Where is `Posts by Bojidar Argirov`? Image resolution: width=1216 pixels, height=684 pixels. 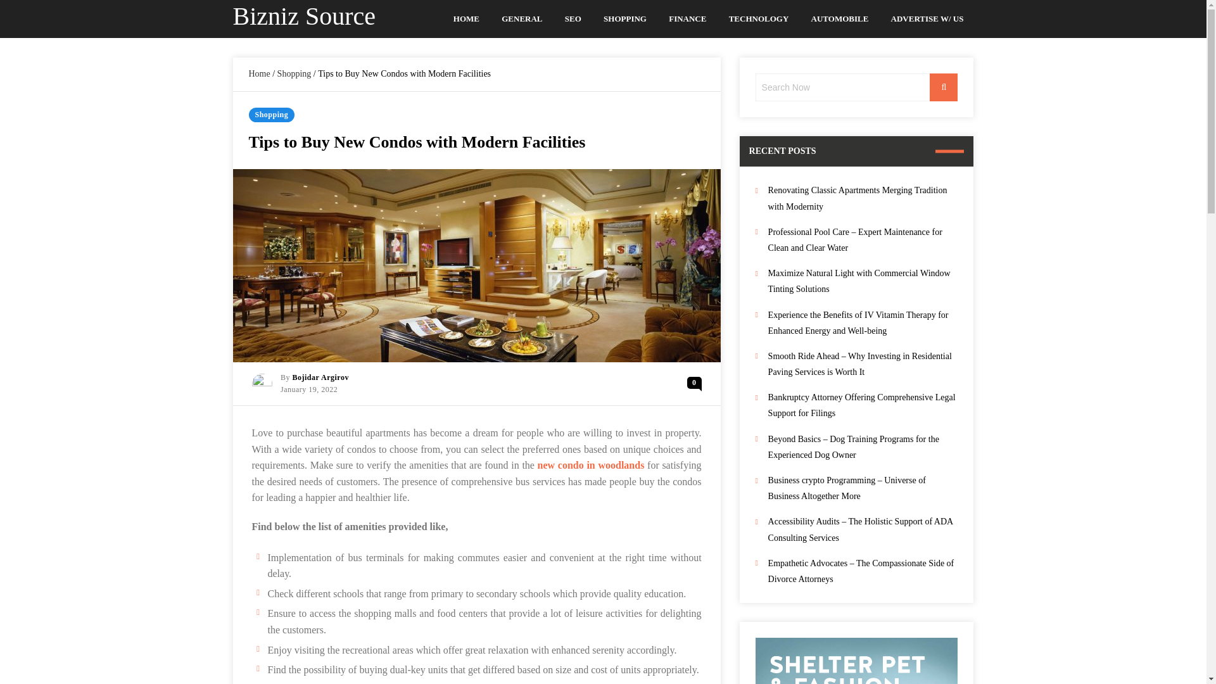
Posts by Bojidar Argirov is located at coordinates (320, 377).